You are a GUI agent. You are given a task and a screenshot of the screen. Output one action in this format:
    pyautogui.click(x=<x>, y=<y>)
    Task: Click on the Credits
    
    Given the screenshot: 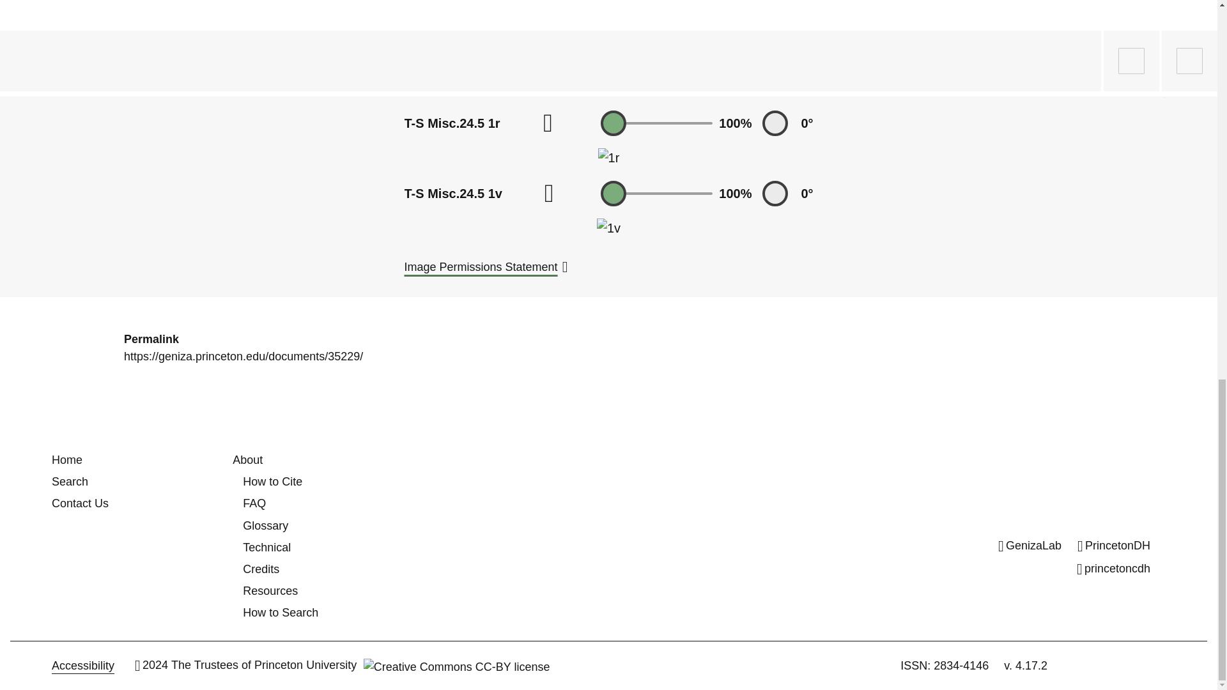 What is the action you would take?
    pyautogui.click(x=261, y=569)
    